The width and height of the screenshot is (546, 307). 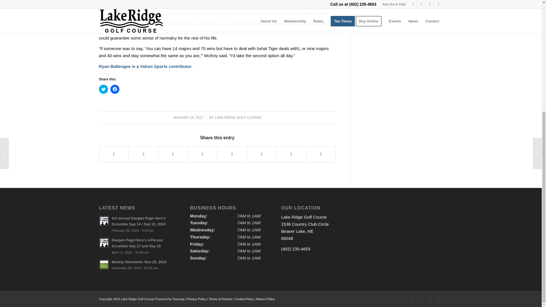 I want to click on Click to share on Twitter, so click(x=104, y=89).